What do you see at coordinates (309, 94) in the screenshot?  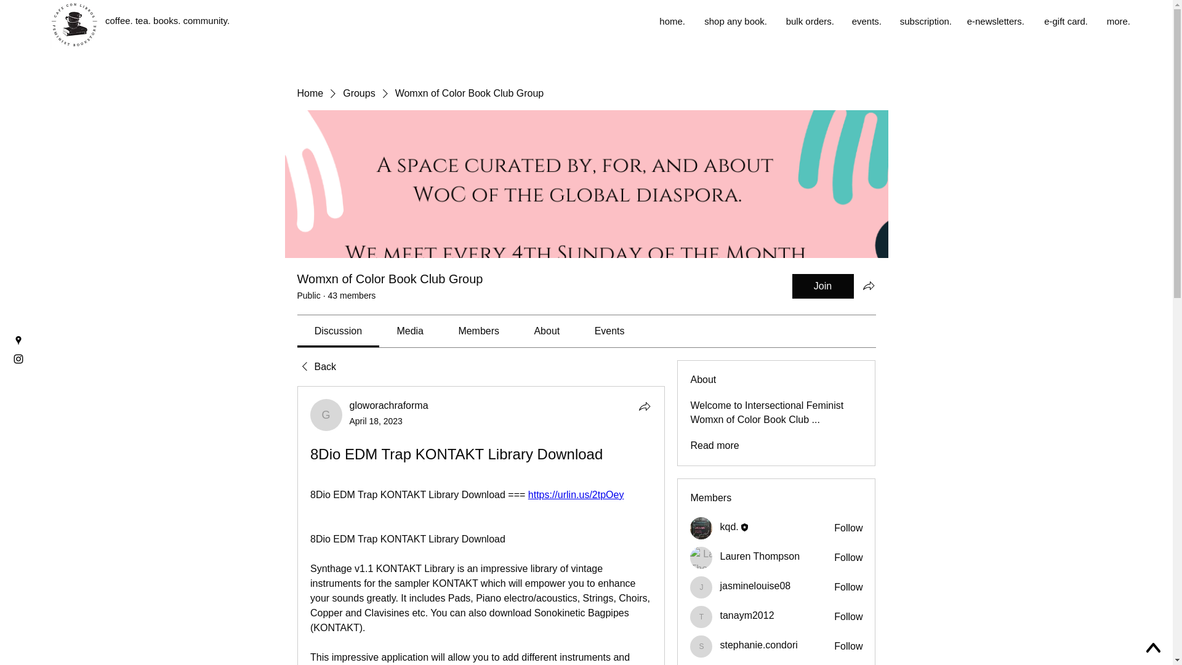 I see `Home` at bounding box center [309, 94].